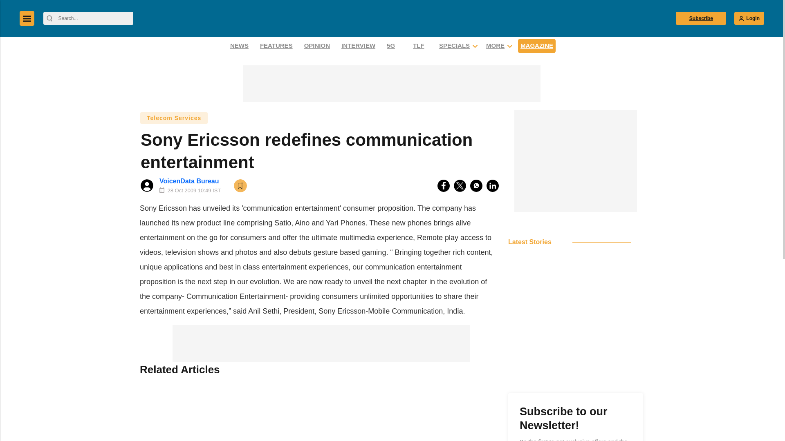 The width and height of the screenshot is (785, 441). I want to click on 5G, so click(394, 46).